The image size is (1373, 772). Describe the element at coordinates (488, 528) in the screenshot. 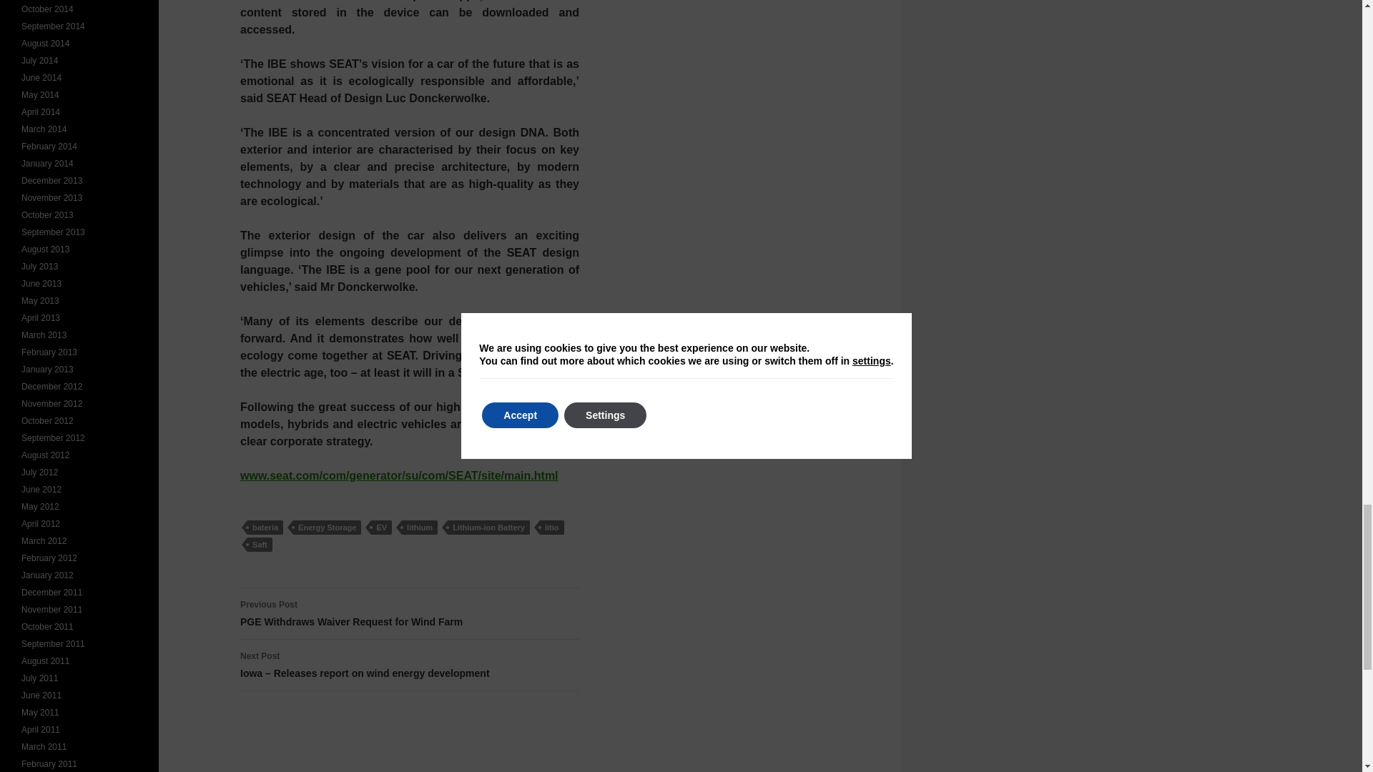

I see `Lithium-ion Battery` at that location.